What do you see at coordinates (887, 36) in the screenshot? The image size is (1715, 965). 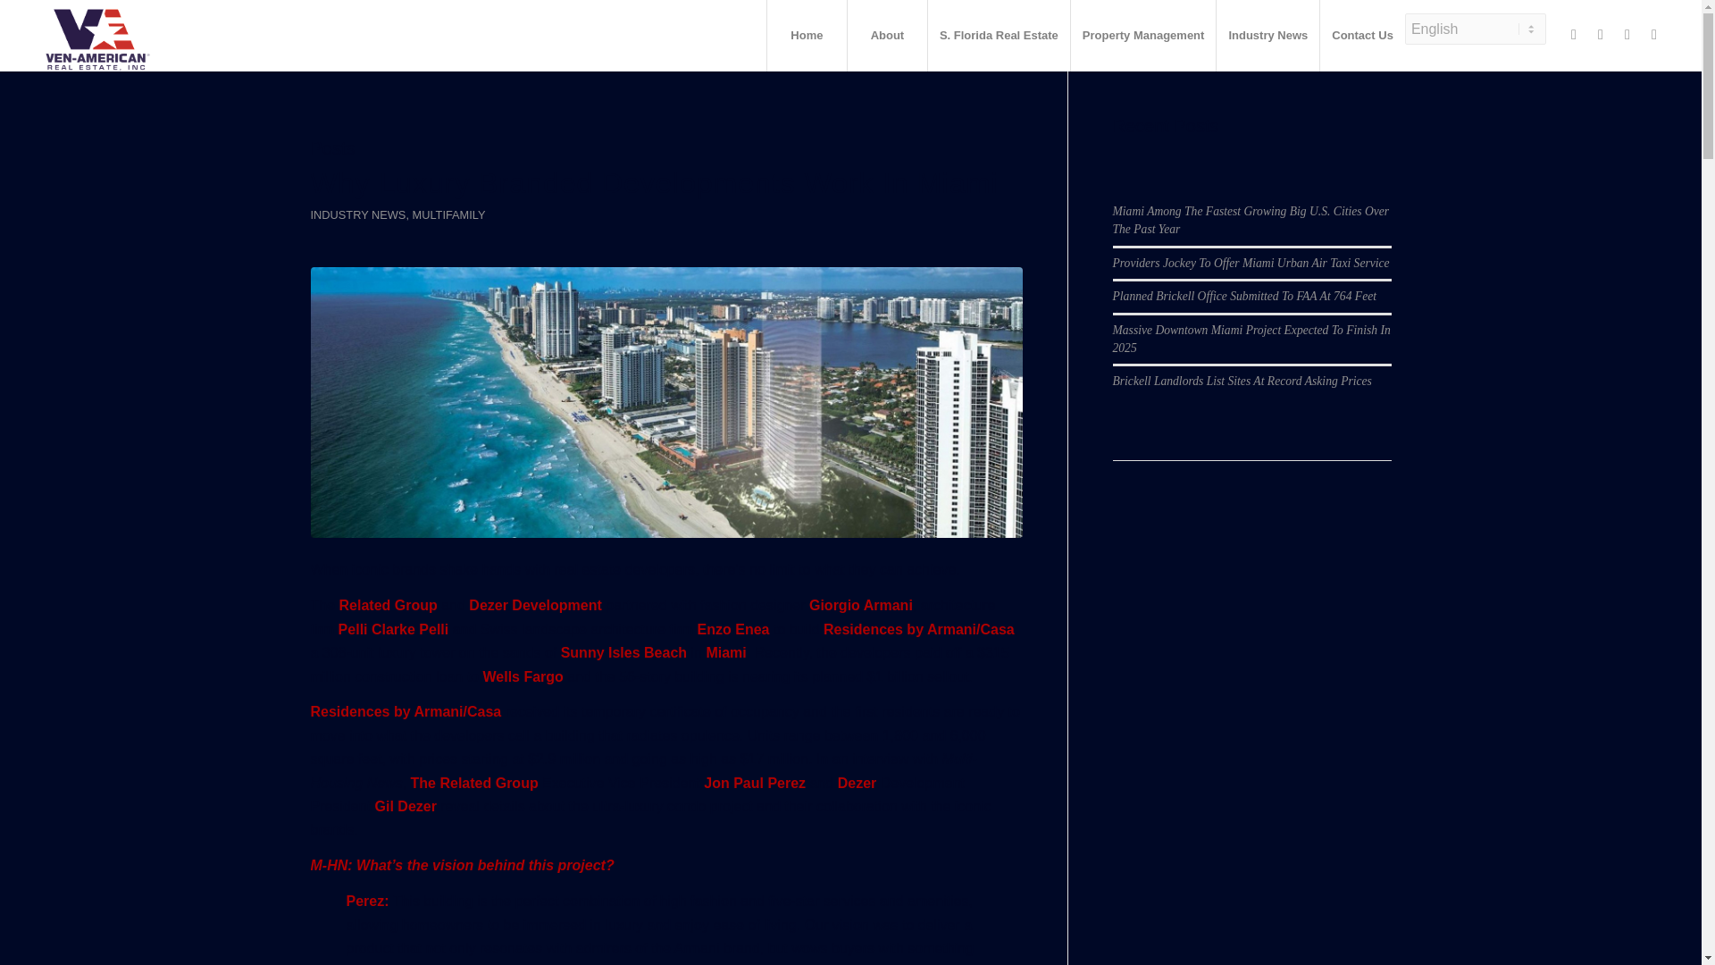 I see `About` at bounding box center [887, 36].